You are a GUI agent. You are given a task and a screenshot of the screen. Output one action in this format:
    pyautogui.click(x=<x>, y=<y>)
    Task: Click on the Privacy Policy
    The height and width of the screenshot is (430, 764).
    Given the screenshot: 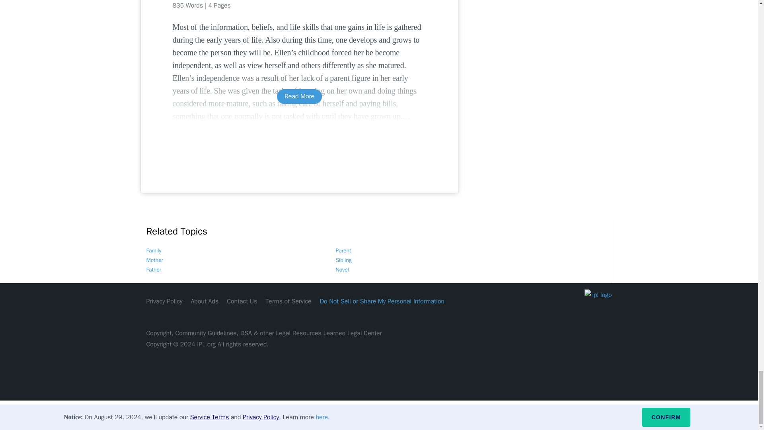 What is the action you would take?
    pyautogui.click(x=164, y=301)
    